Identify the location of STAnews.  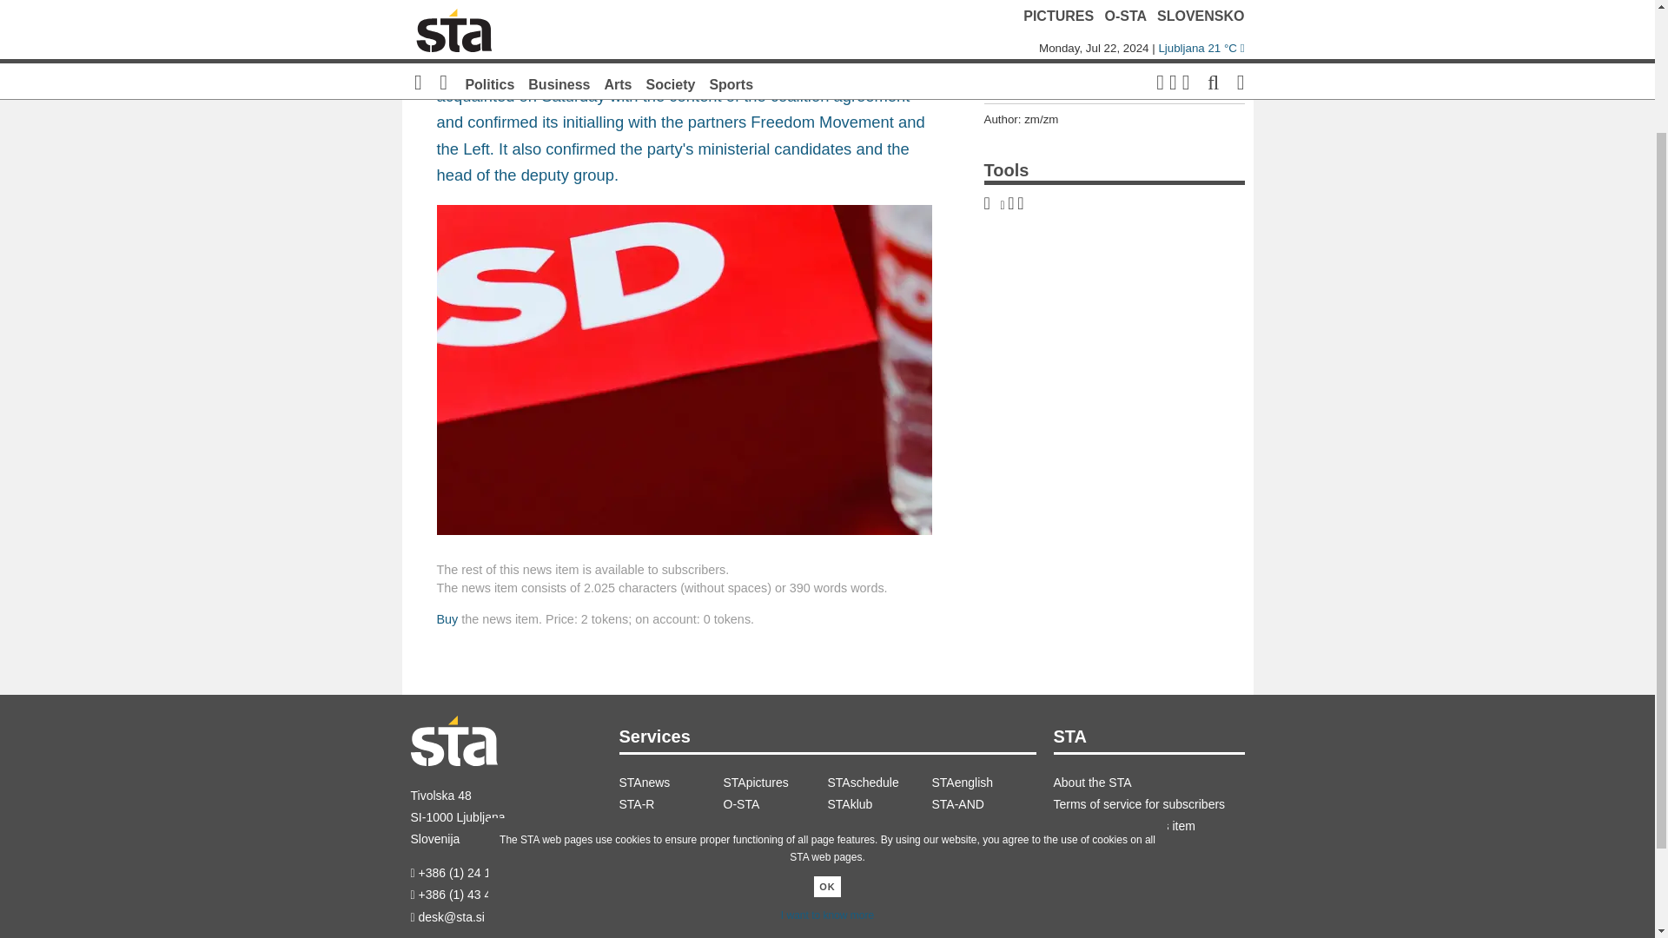
(671, 782).